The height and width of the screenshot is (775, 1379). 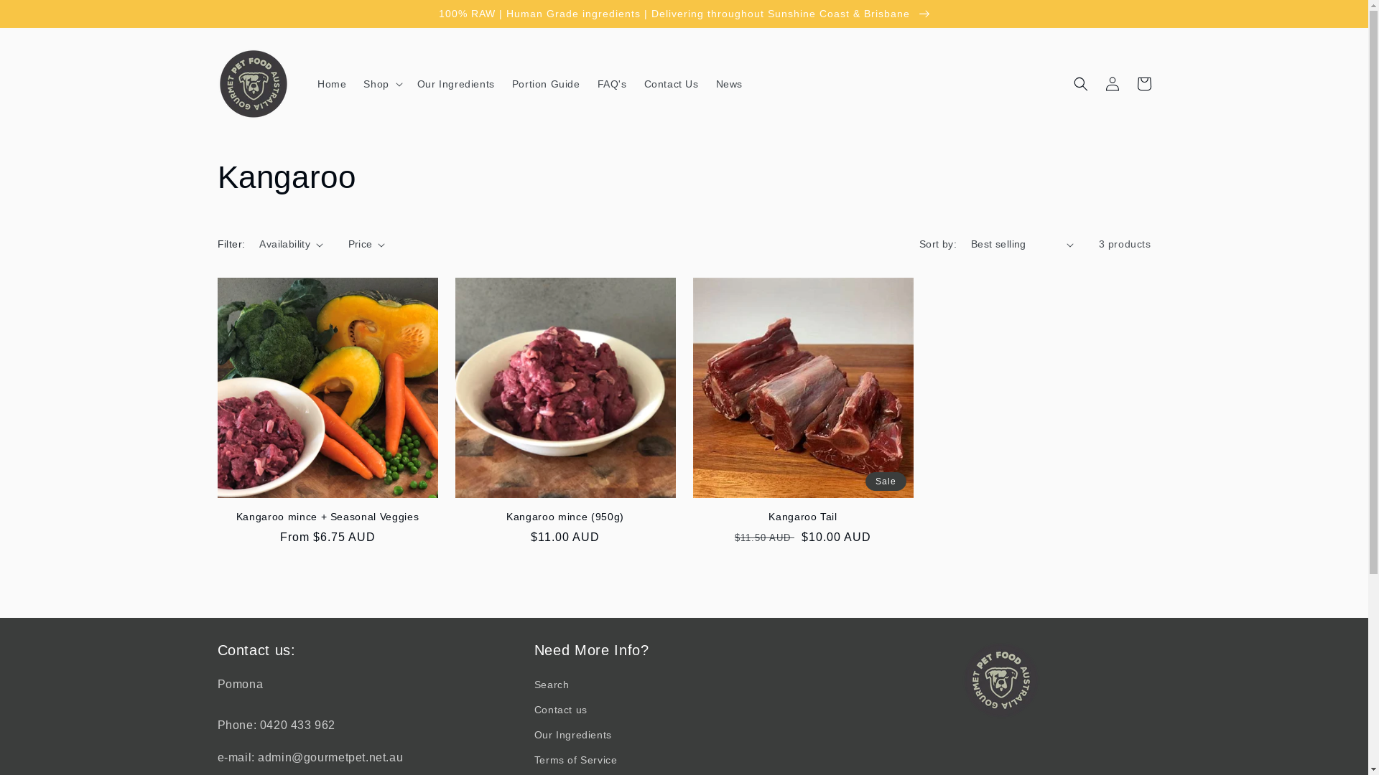 I want to click on Kangaroo Tail, so click(x=803, y=517).